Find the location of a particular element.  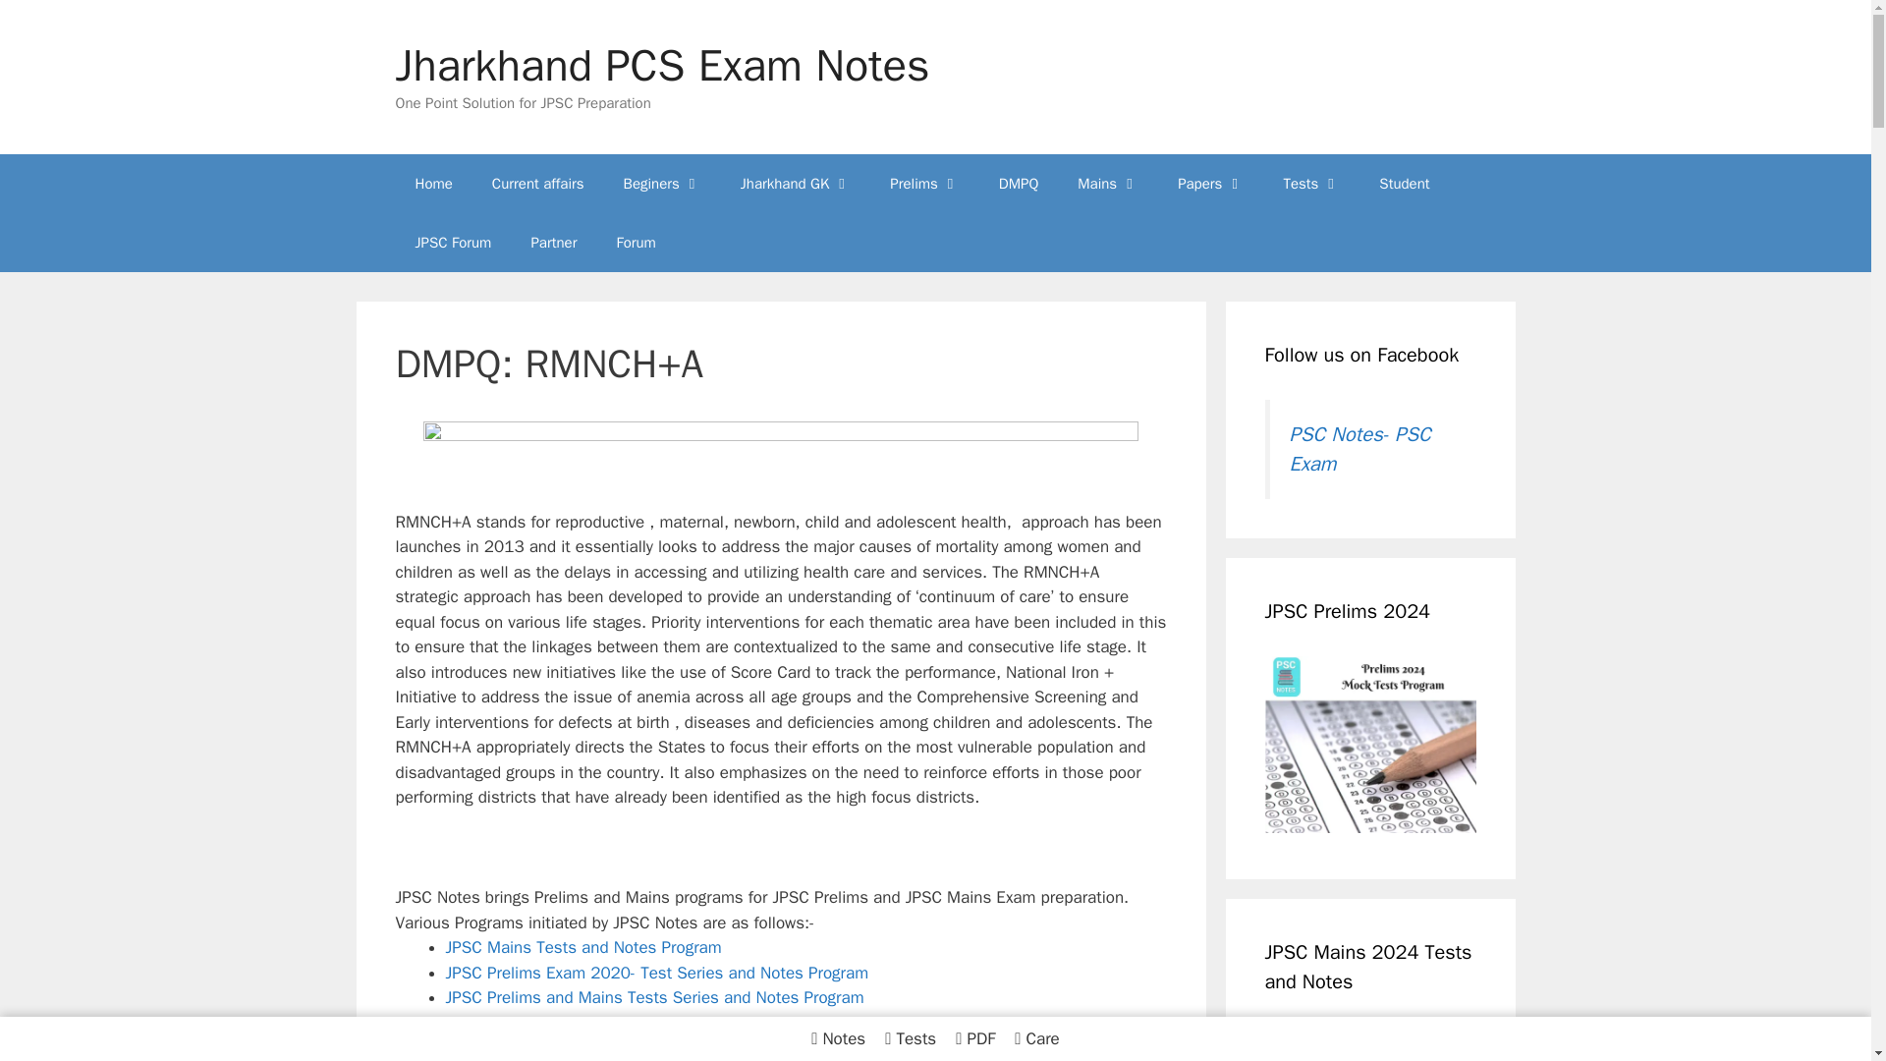

Jharkhand PCS Exam Notes is located at coordinates (662, 65).